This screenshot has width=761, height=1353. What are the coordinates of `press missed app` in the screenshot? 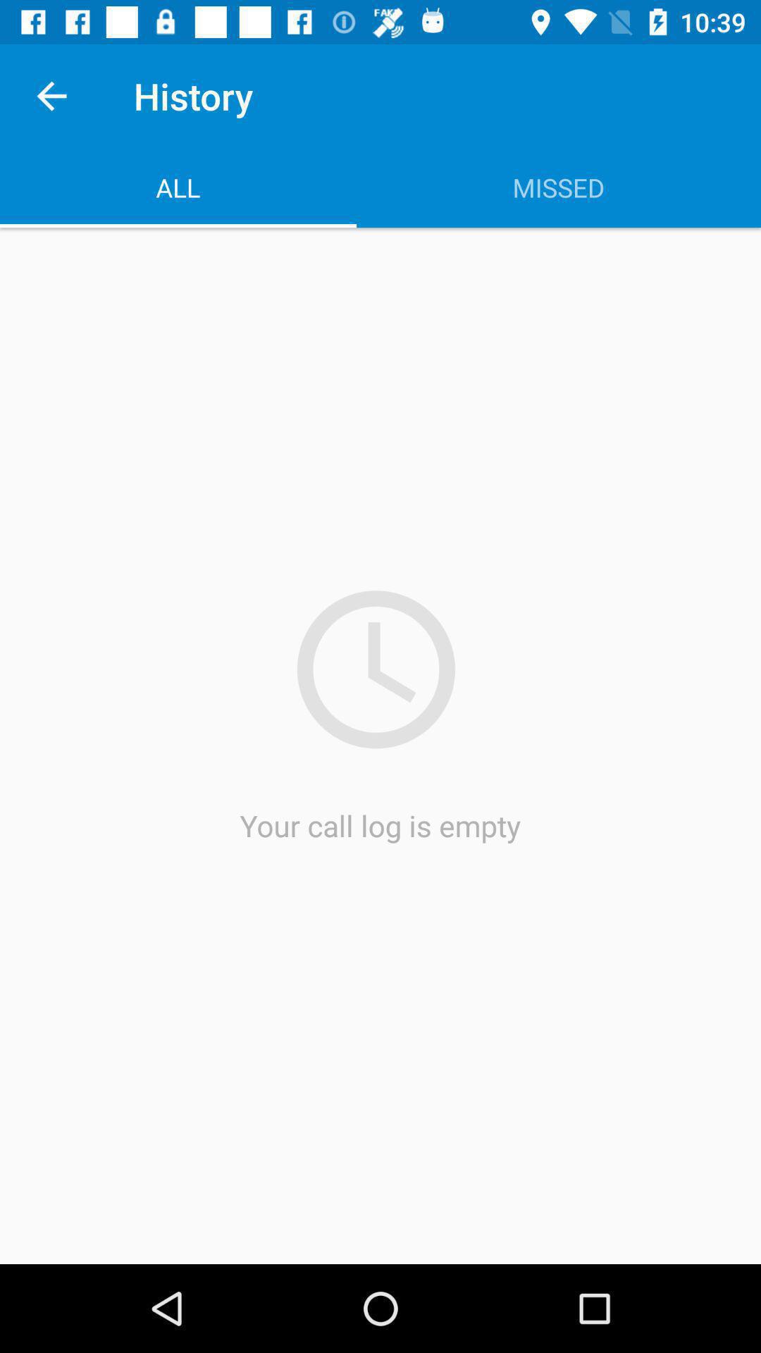 It's located at (559, 187).